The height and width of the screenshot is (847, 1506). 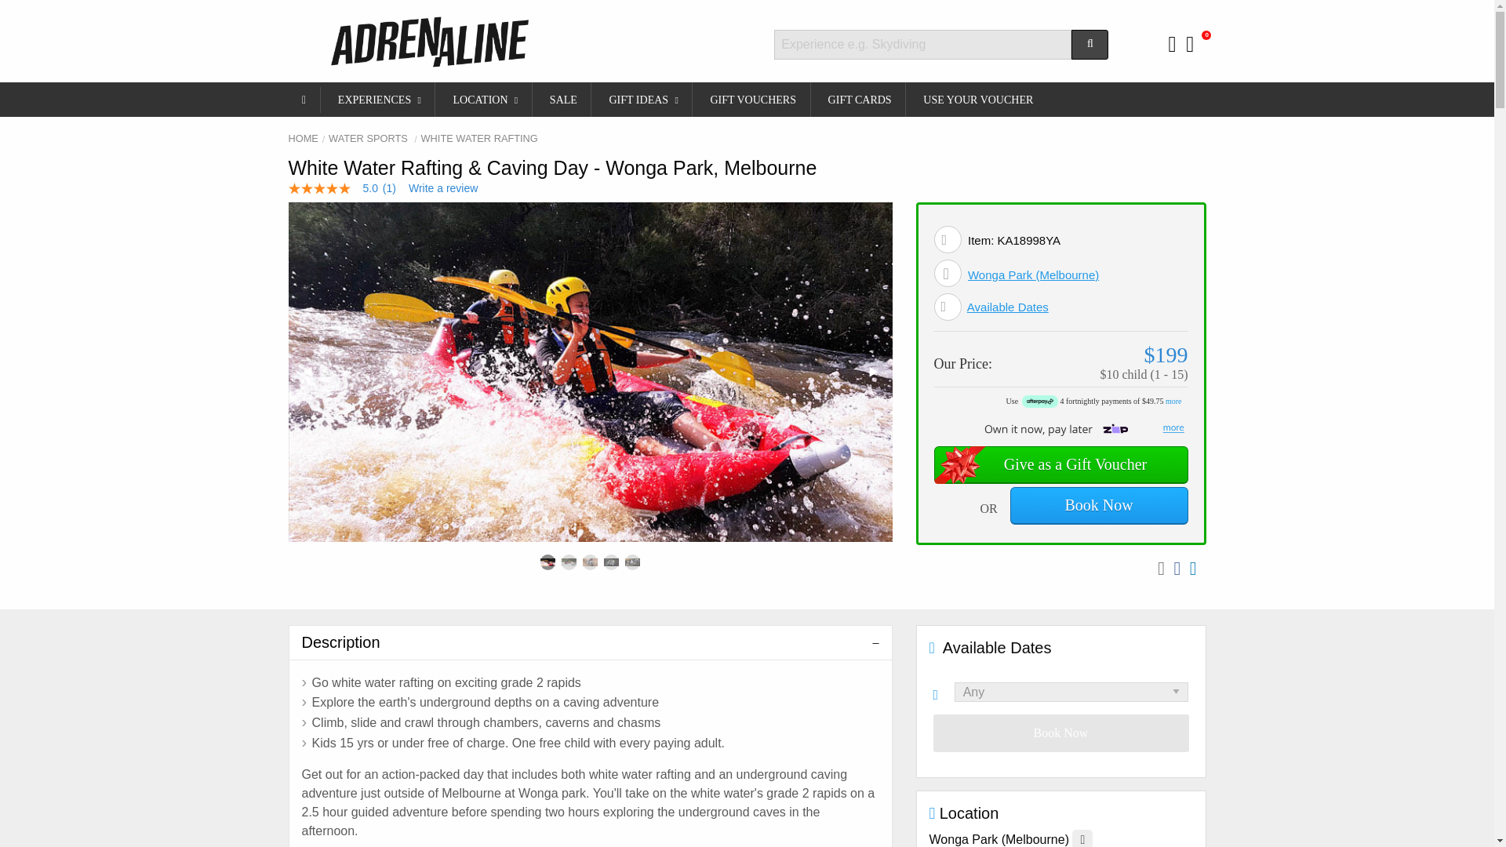 I want to click on Dates, so click(x=948, y=307).